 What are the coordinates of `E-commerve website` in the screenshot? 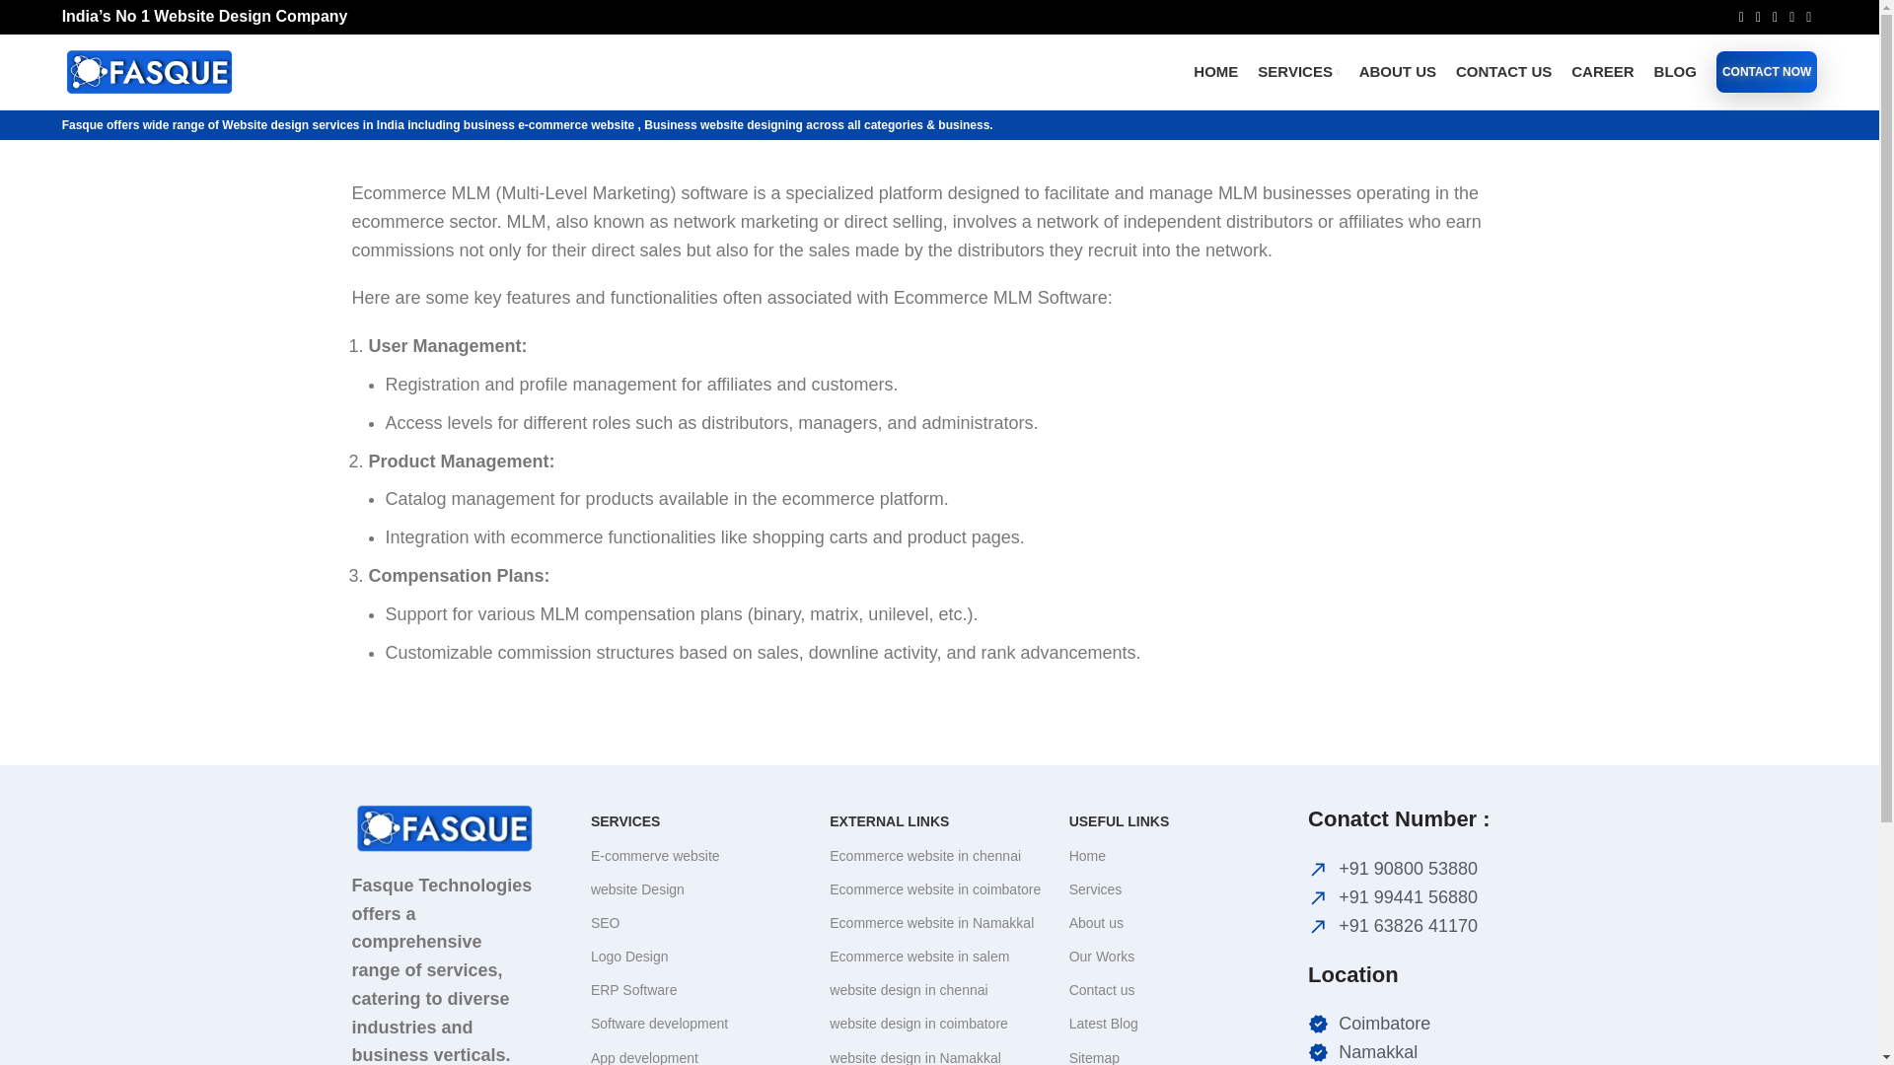 It's located at (700, 856).